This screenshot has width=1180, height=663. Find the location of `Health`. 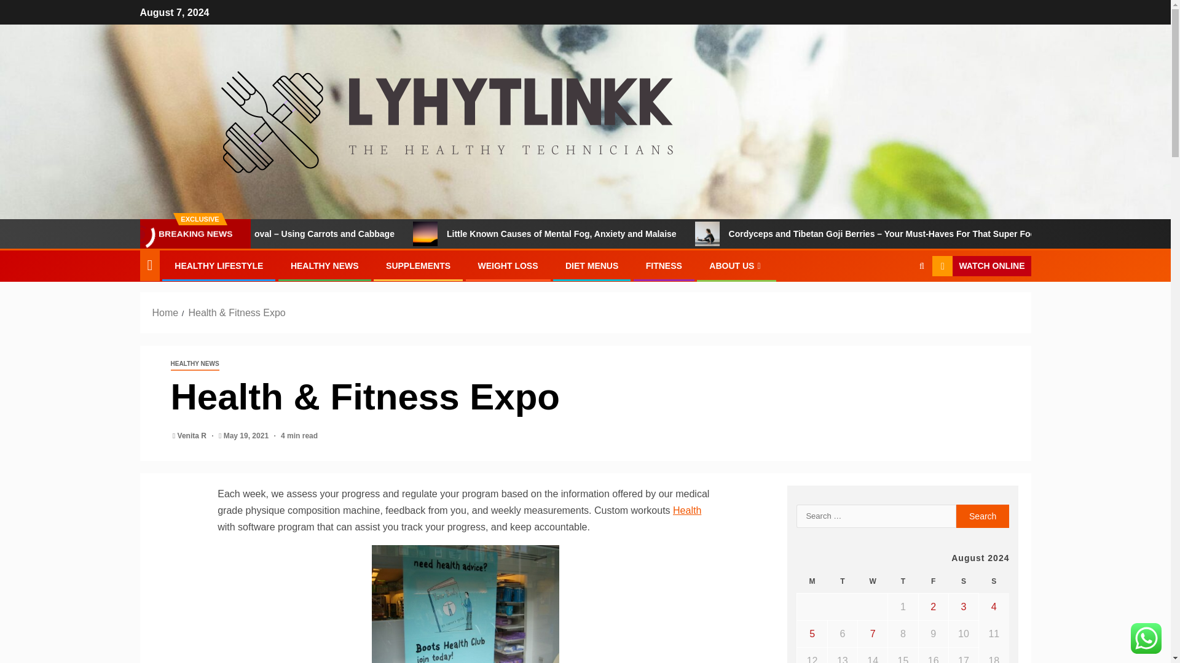

Health is located at coordinates (686, 510).